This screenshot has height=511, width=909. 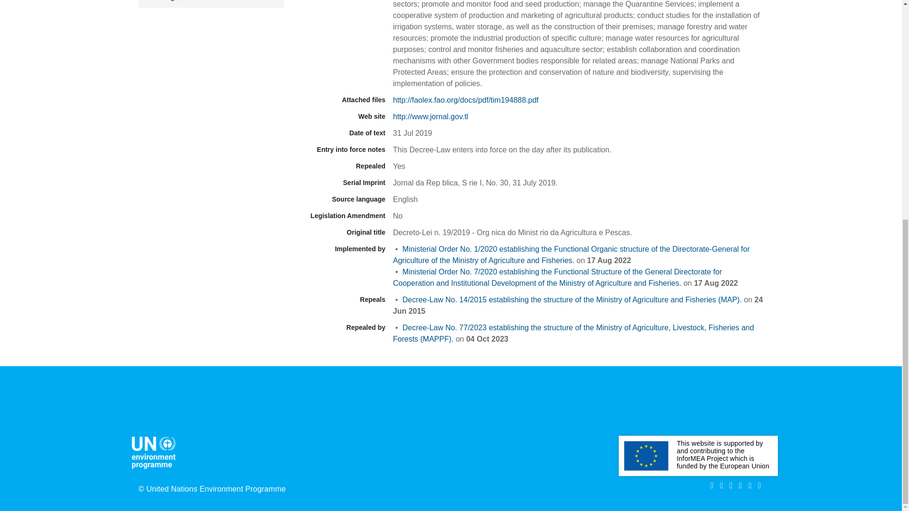 I want to click on Click to read this legislation, so click(x=572, y=300).